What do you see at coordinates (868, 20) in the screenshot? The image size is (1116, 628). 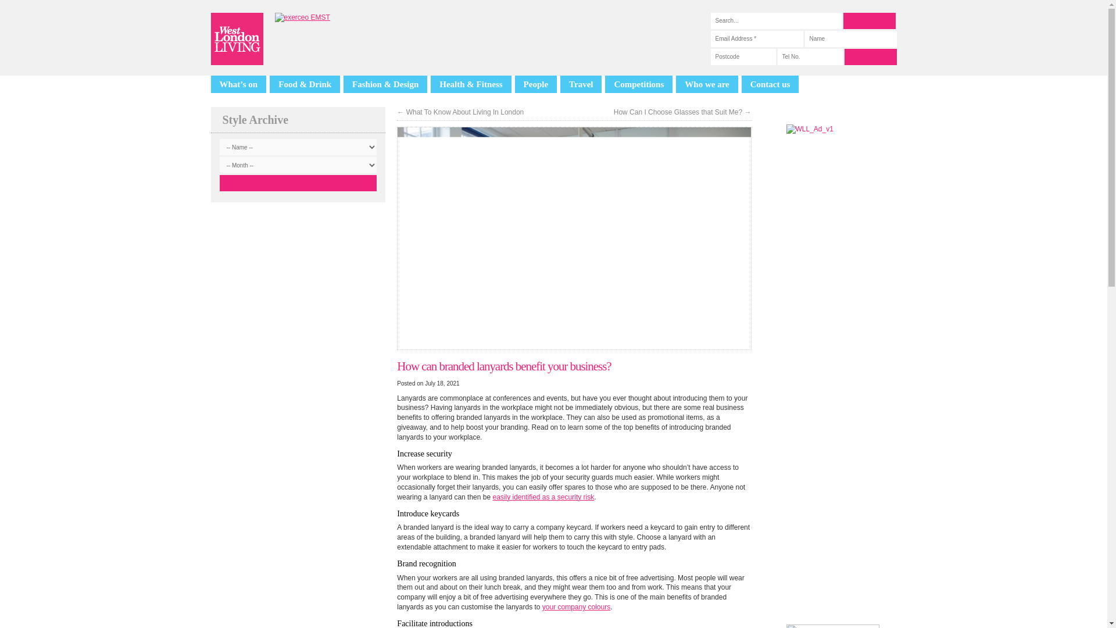 I see `Search` at bounding box center [868, 20].